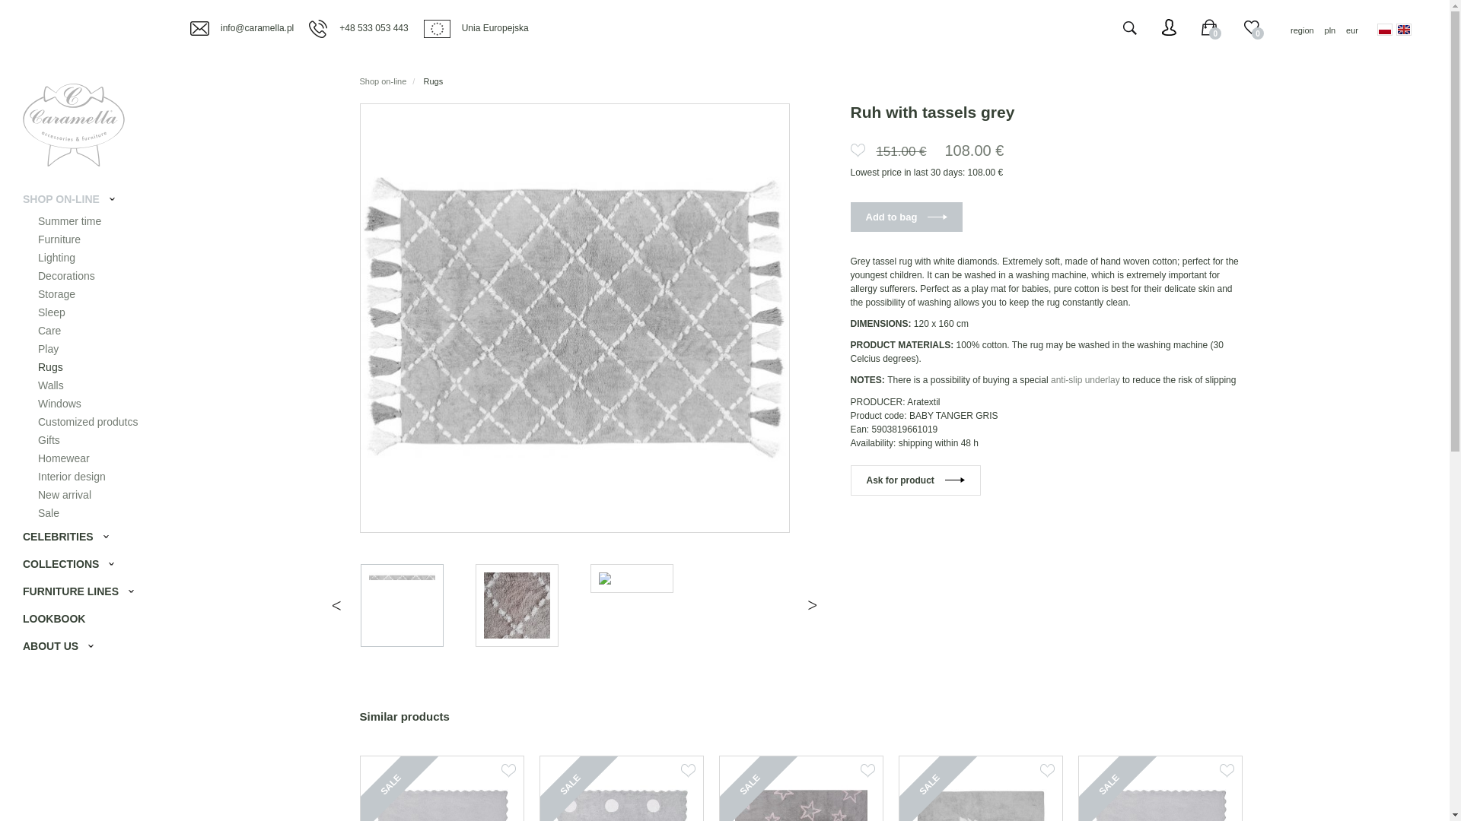 The height and width of the screenshot is (821, 1461). What do you see at coordinates (84, 423) in the screenshot?
I see `Customized produtcs` at bounding box center [84, 423].